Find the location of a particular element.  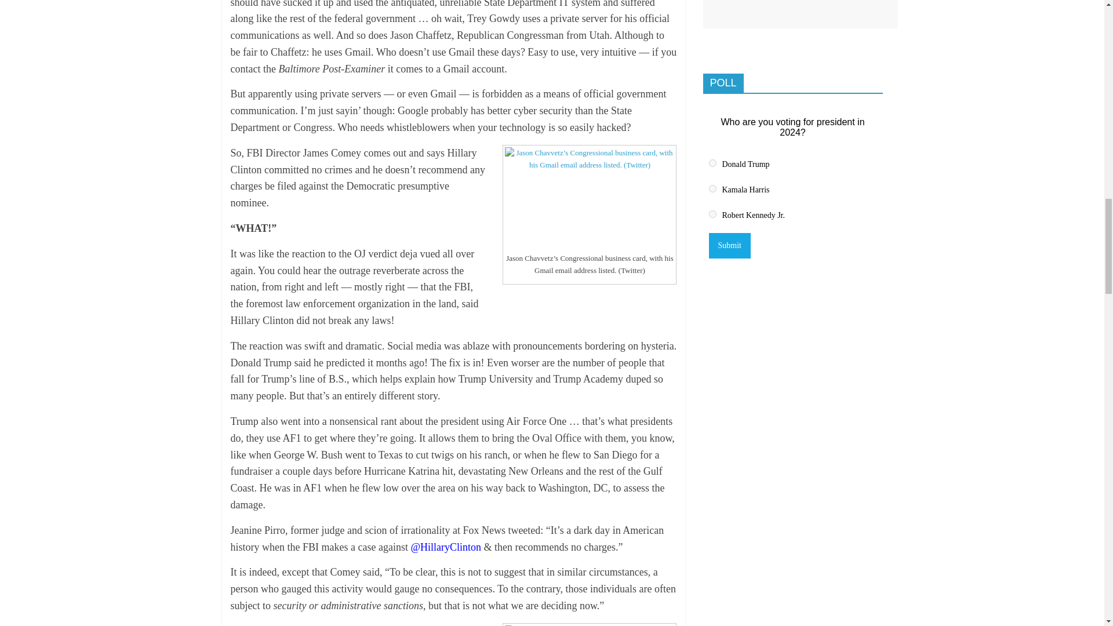

1 is located at coordinates (712, 163).